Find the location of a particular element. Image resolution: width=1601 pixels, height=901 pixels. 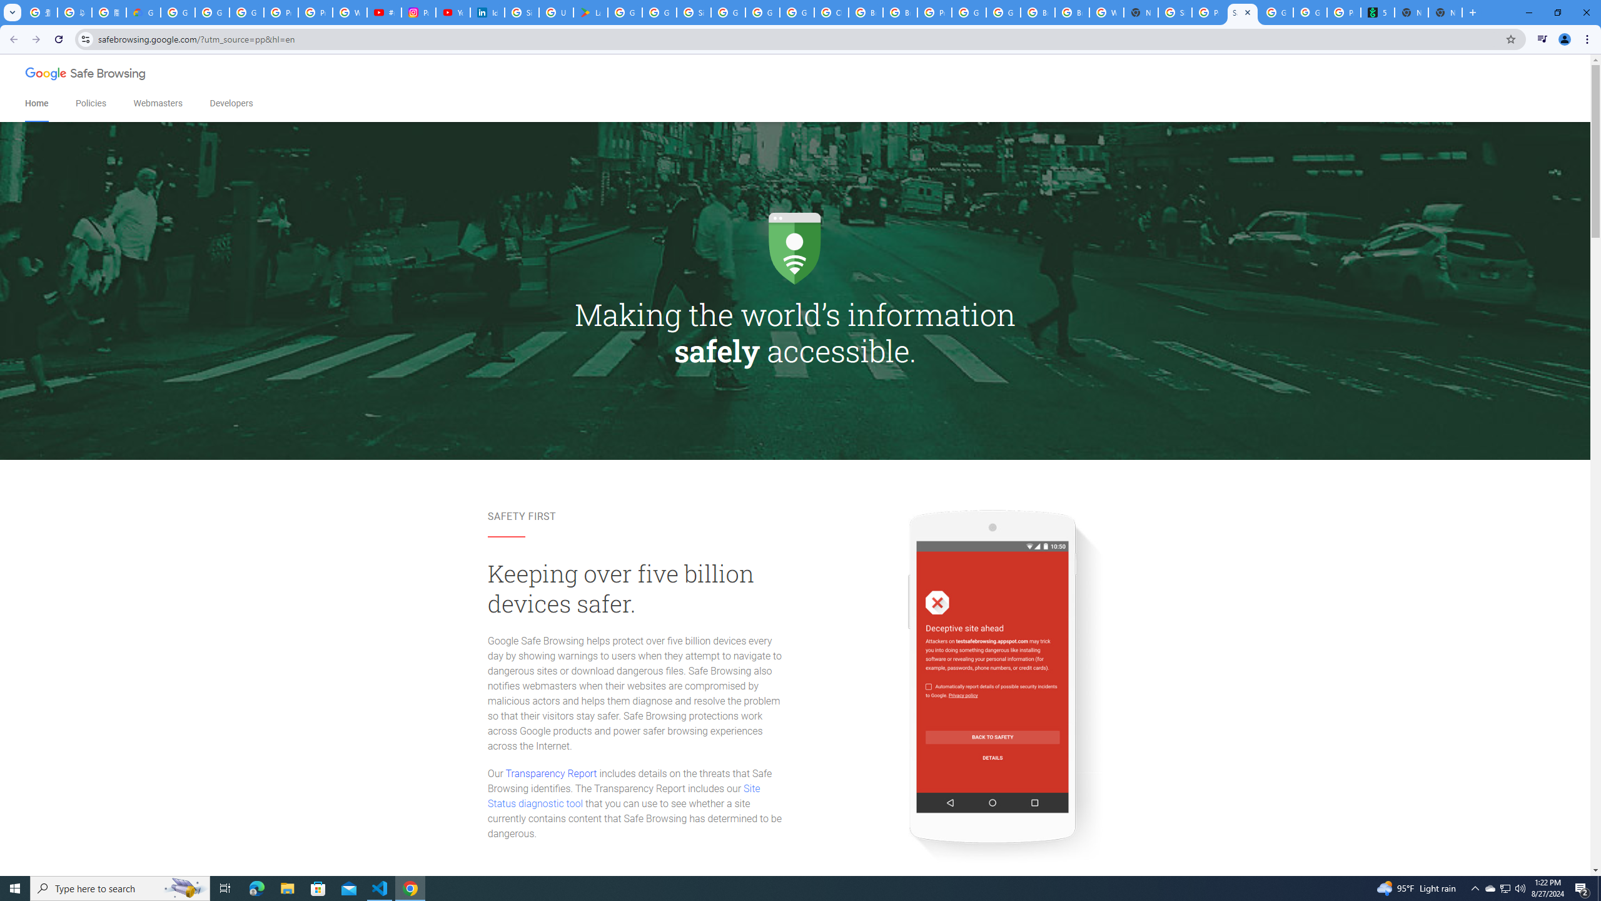

Policies is located at coordinates (90, 104).